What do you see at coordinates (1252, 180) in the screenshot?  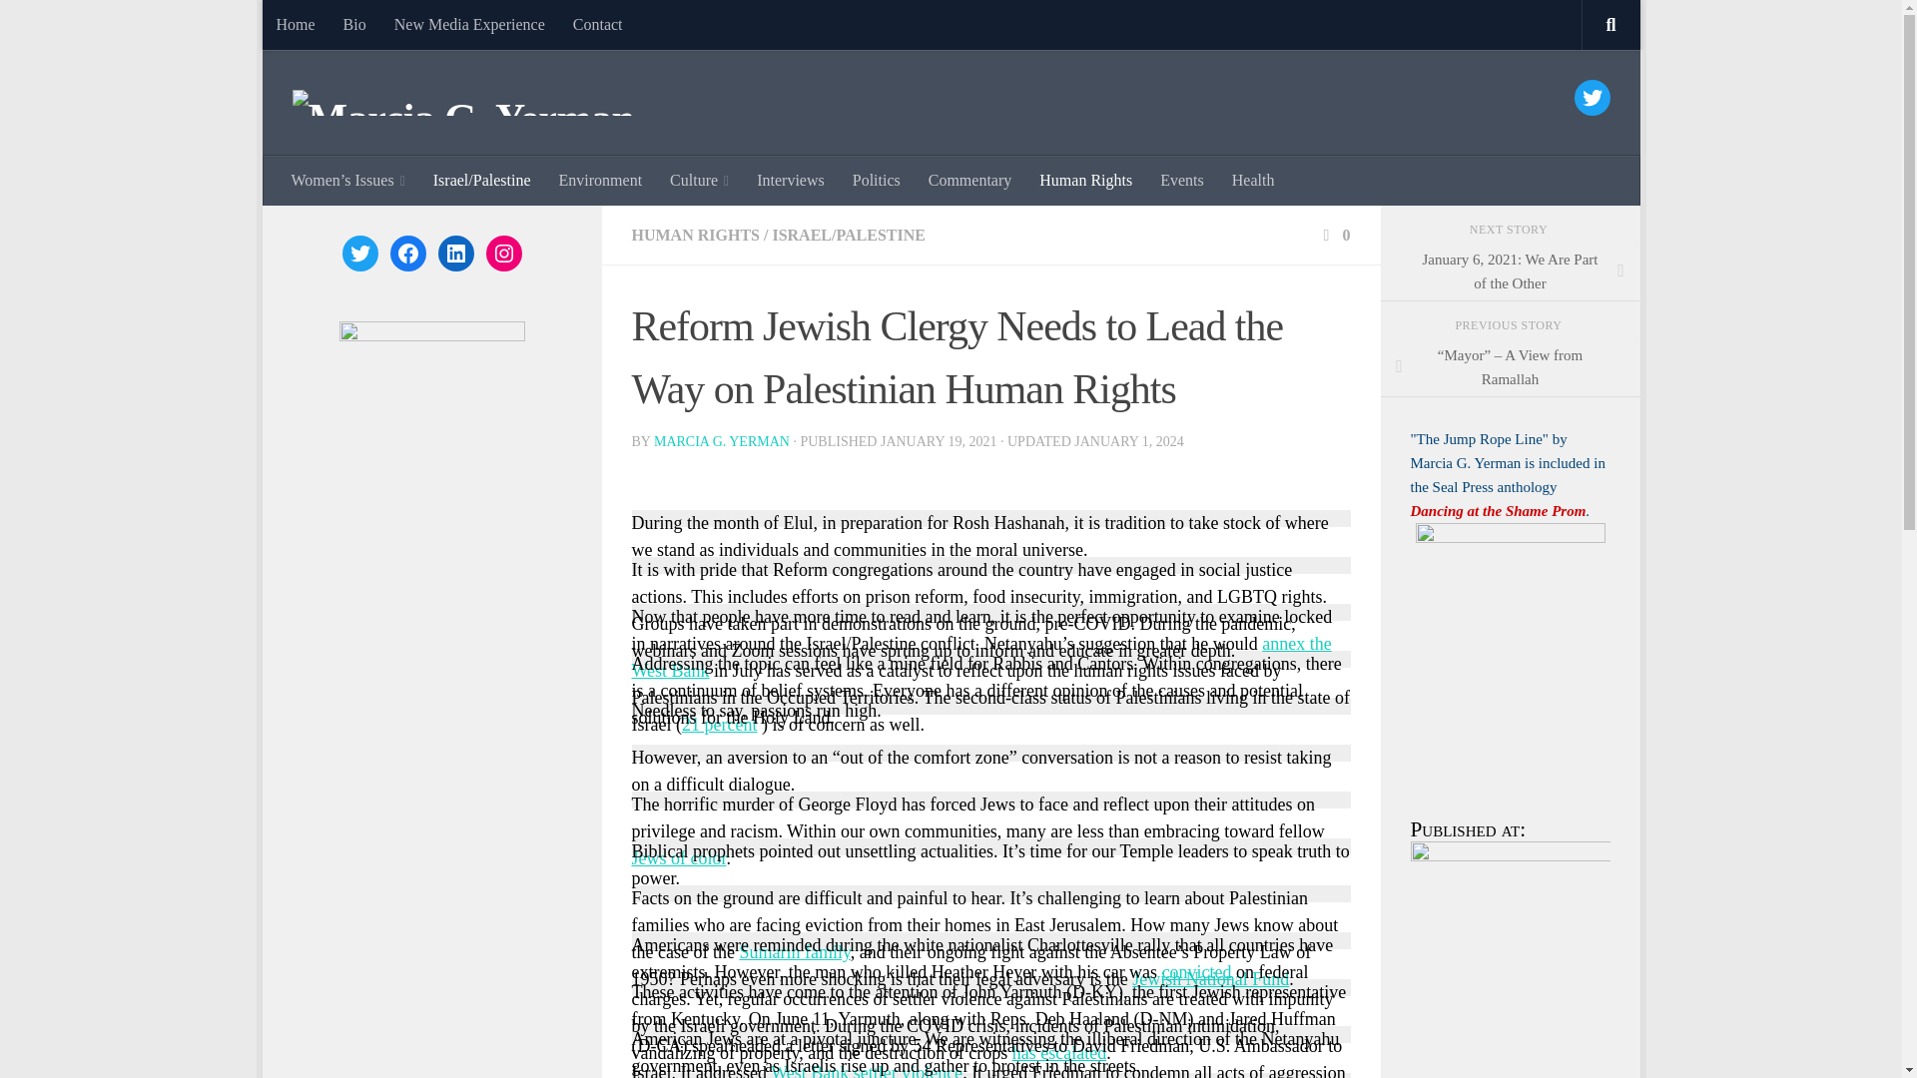 I see `Health` at bounding box center [1252, 180].